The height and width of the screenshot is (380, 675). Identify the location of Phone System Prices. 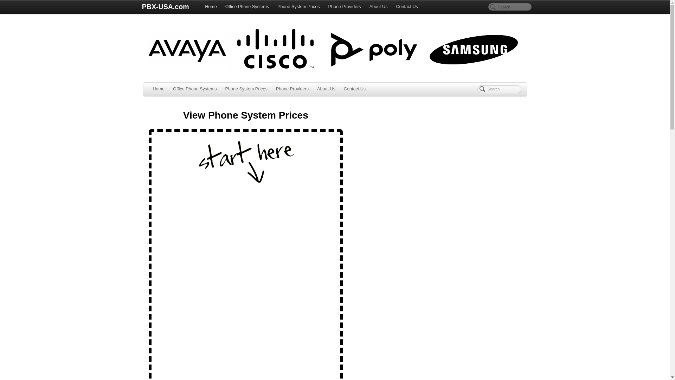
(246, 89).